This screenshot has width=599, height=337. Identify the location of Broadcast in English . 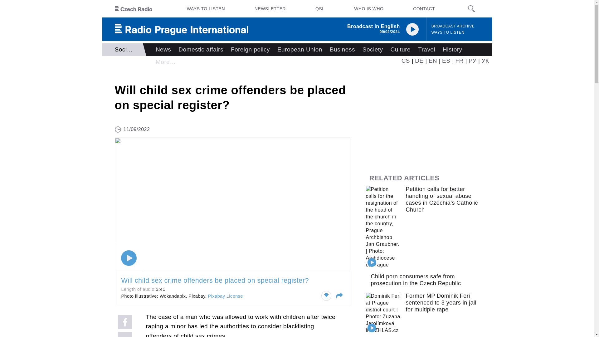
(374, 26).